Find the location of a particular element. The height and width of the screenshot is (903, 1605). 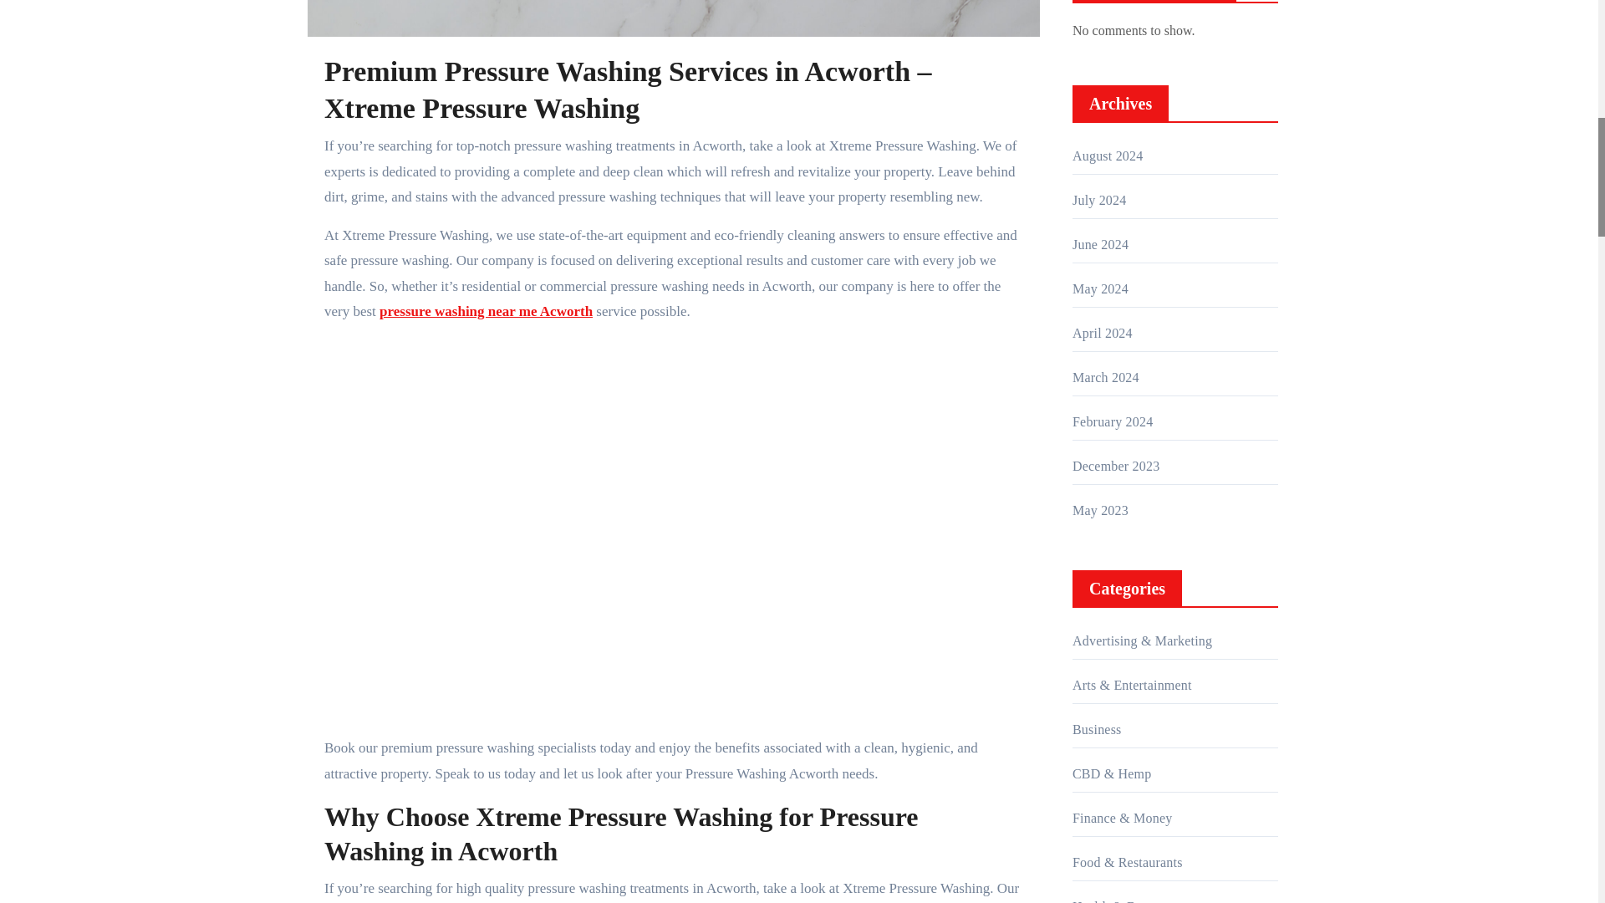

pressure washing near me Acworth is located at coordinates (485, 311).